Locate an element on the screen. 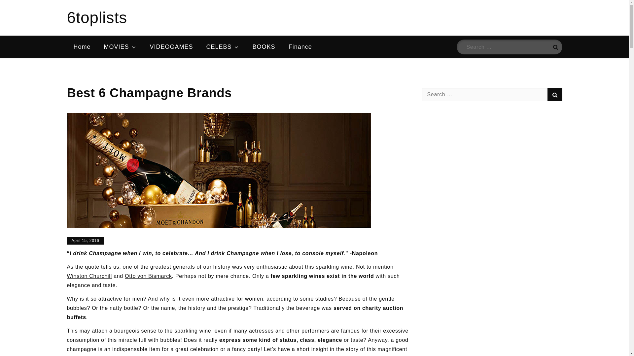 The height and width of the screenshot is (356, 634). Home is located at coordinates (82, 47).